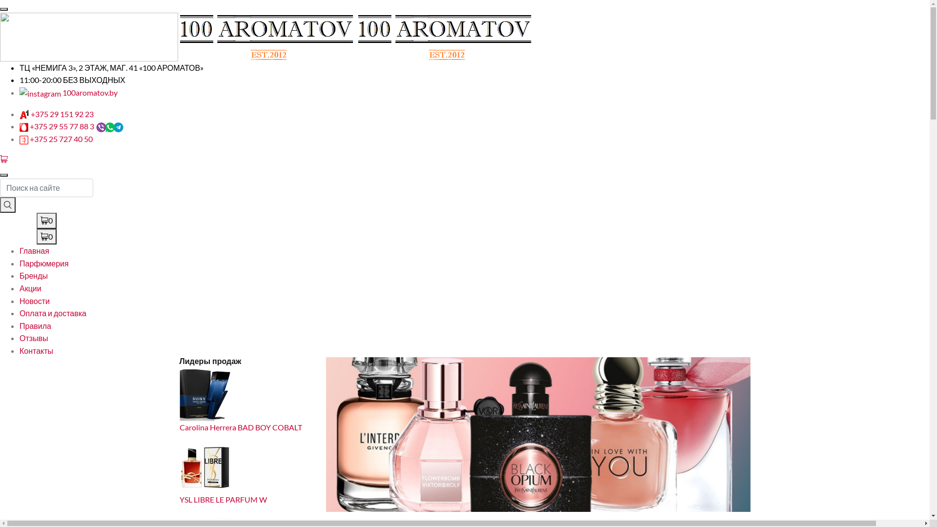  Describe the element at coordinates (47, 236) in the screenshot. I see `0` at that location.